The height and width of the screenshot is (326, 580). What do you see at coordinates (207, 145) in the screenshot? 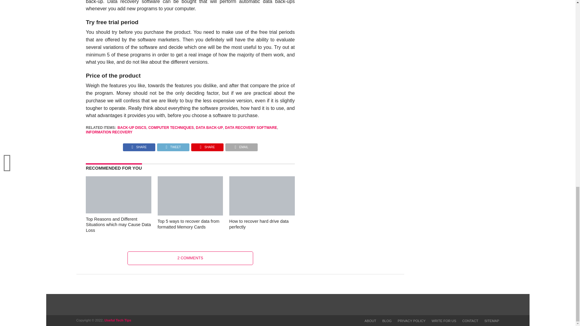
I see `Pin This Post` at bounding box center [207, 145].